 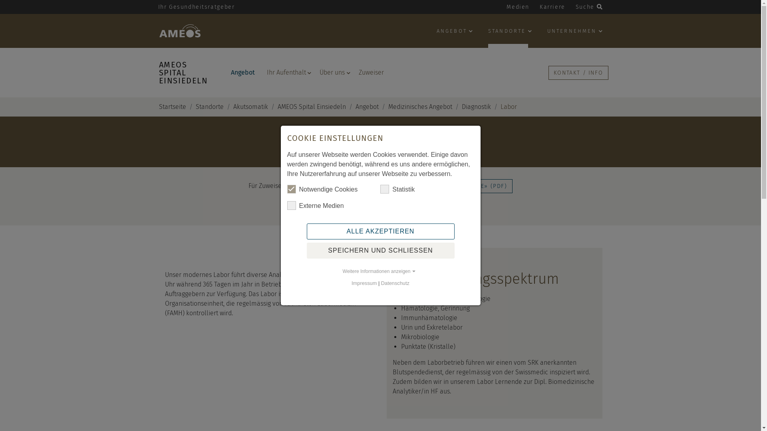 What do you see at coordinates (364, 283) in the screenshot?
I see `Impressum` at bounding box center [364, 283].